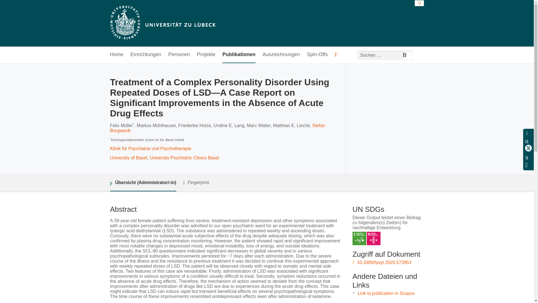 The height and width of the screenshot is (303, 538). I want to click on Fingerprint, so click(196, 183).